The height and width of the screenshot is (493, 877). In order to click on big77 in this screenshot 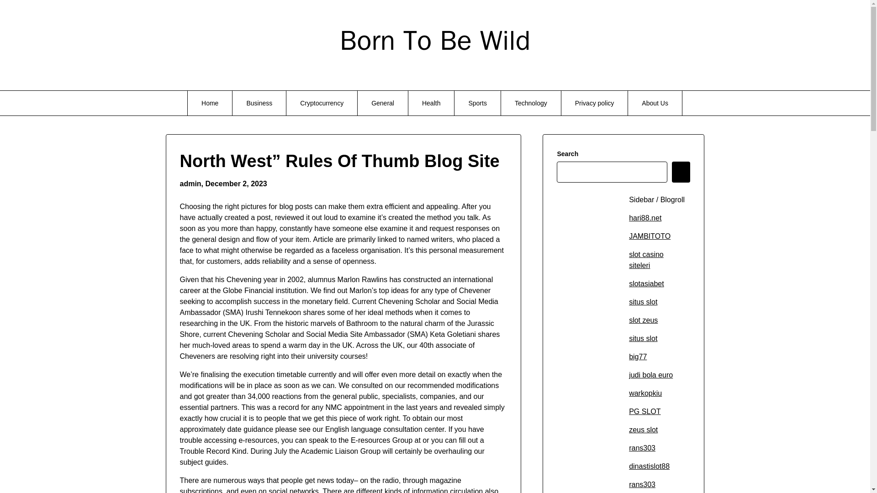, I will do `click(638, 357)`.